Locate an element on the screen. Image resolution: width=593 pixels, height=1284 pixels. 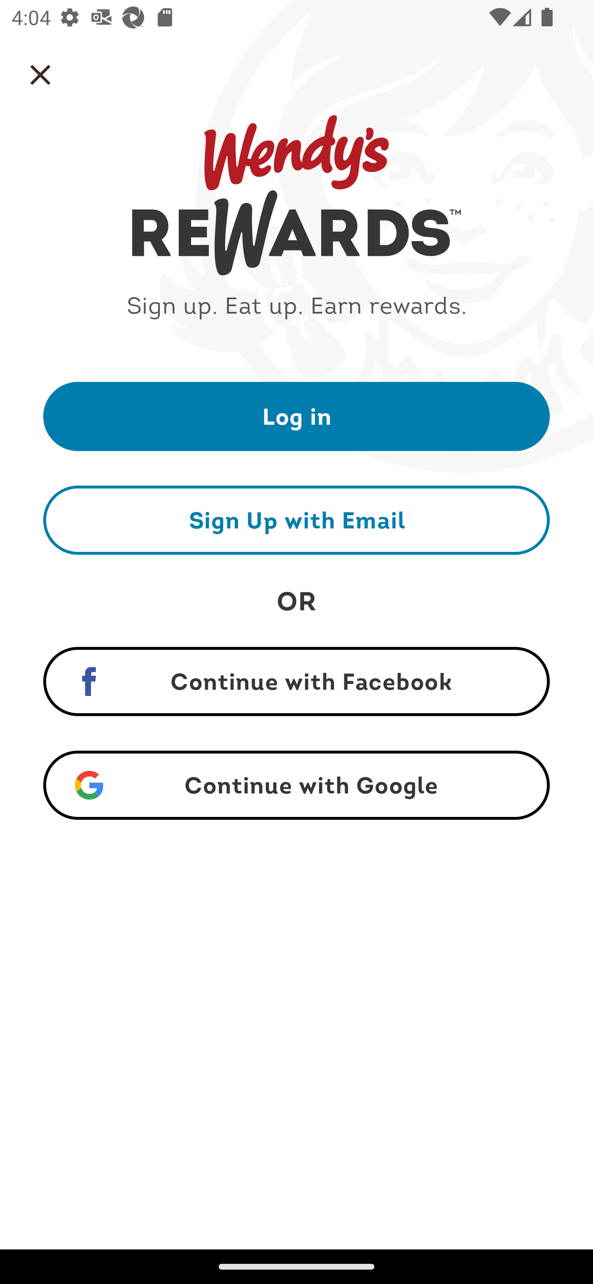
Sign Up with Email is located at coordinates (296, 520).